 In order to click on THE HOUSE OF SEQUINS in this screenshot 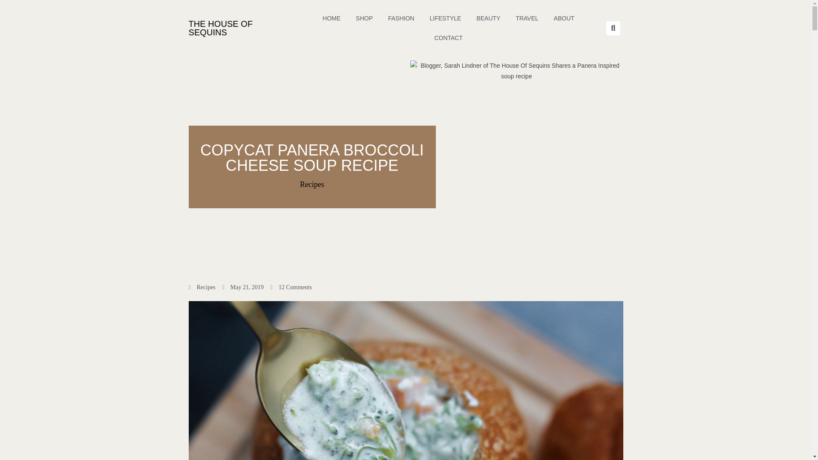, I will do `click(220, 28)`.